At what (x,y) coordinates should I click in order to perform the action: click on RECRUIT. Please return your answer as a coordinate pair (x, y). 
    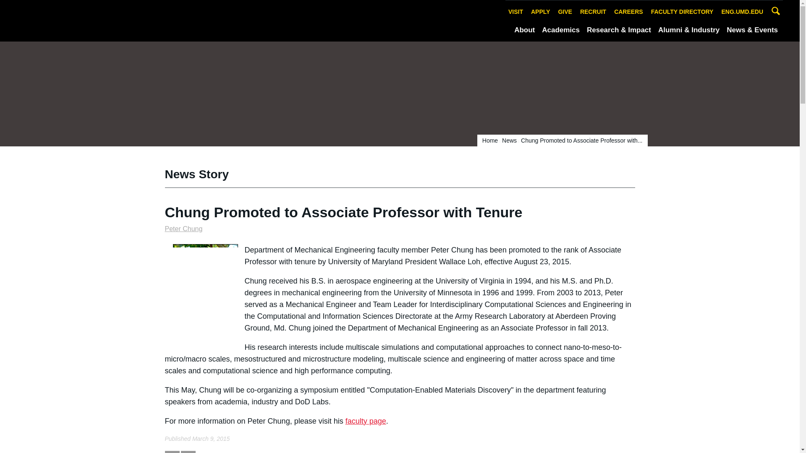
    Looking at the image, I should click on (593, 12).